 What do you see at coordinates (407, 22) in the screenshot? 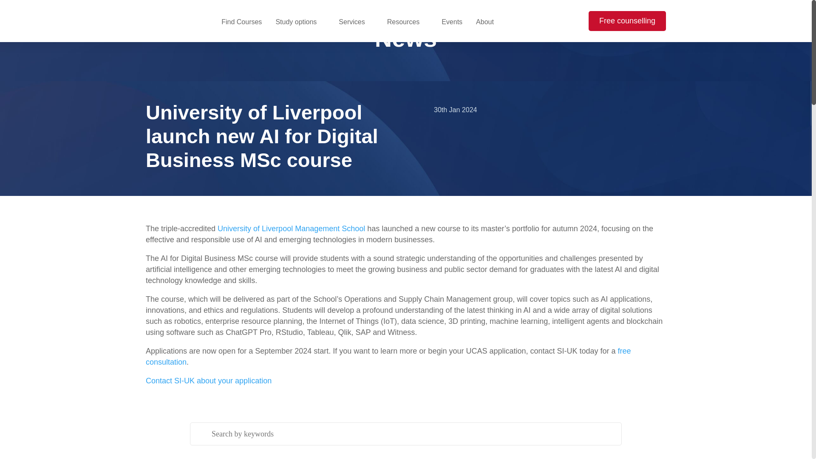
I see `Resources` at bounding box center [407, 22].